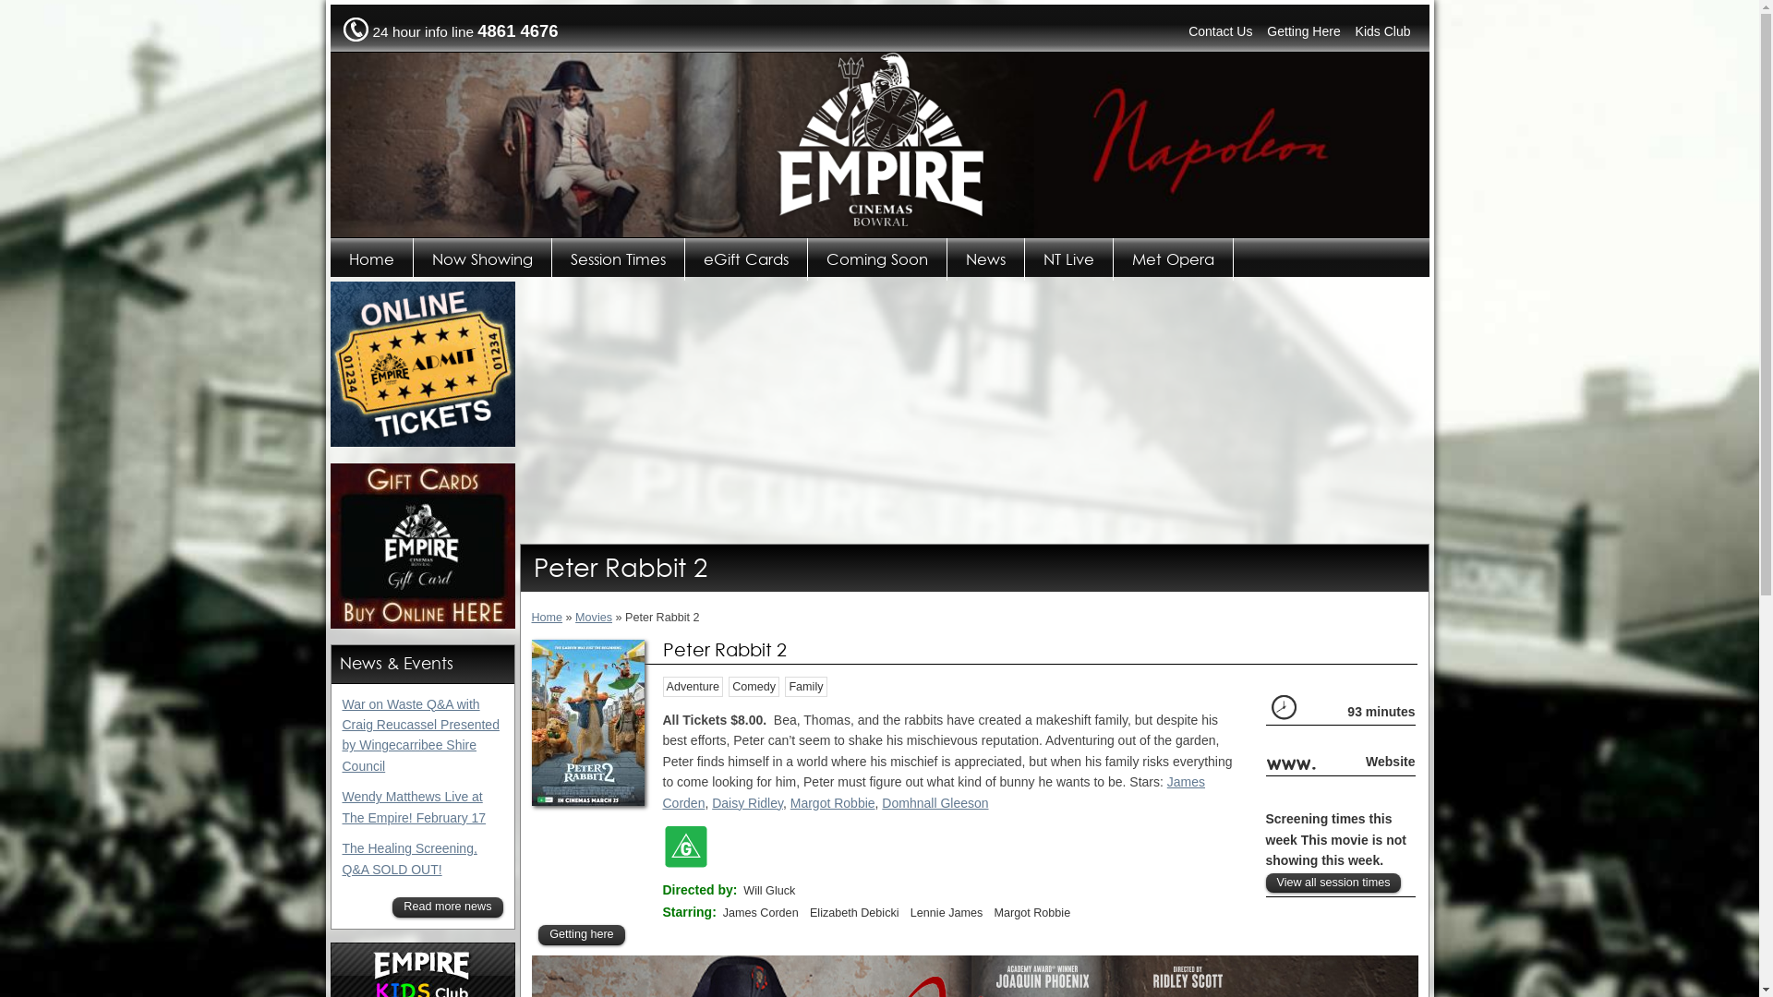  Describe the element at coordinates (1304, 31) in the screenshot. I see `Getting Here` at that location.